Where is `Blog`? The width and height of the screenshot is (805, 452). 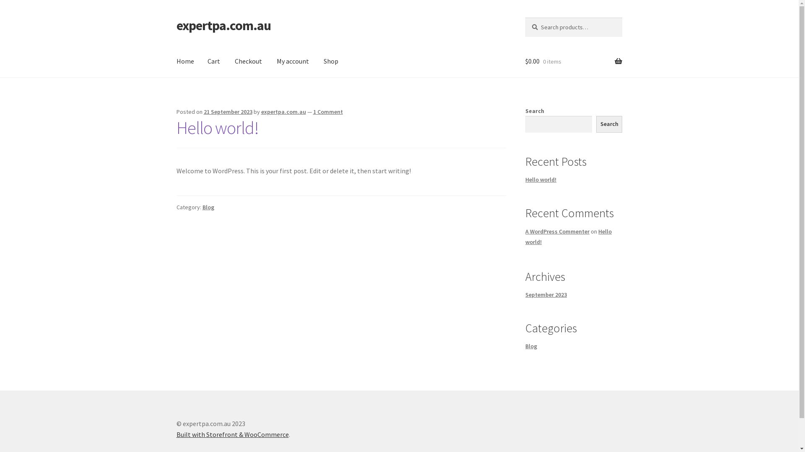
Blog is located at coordinates (531, 346).